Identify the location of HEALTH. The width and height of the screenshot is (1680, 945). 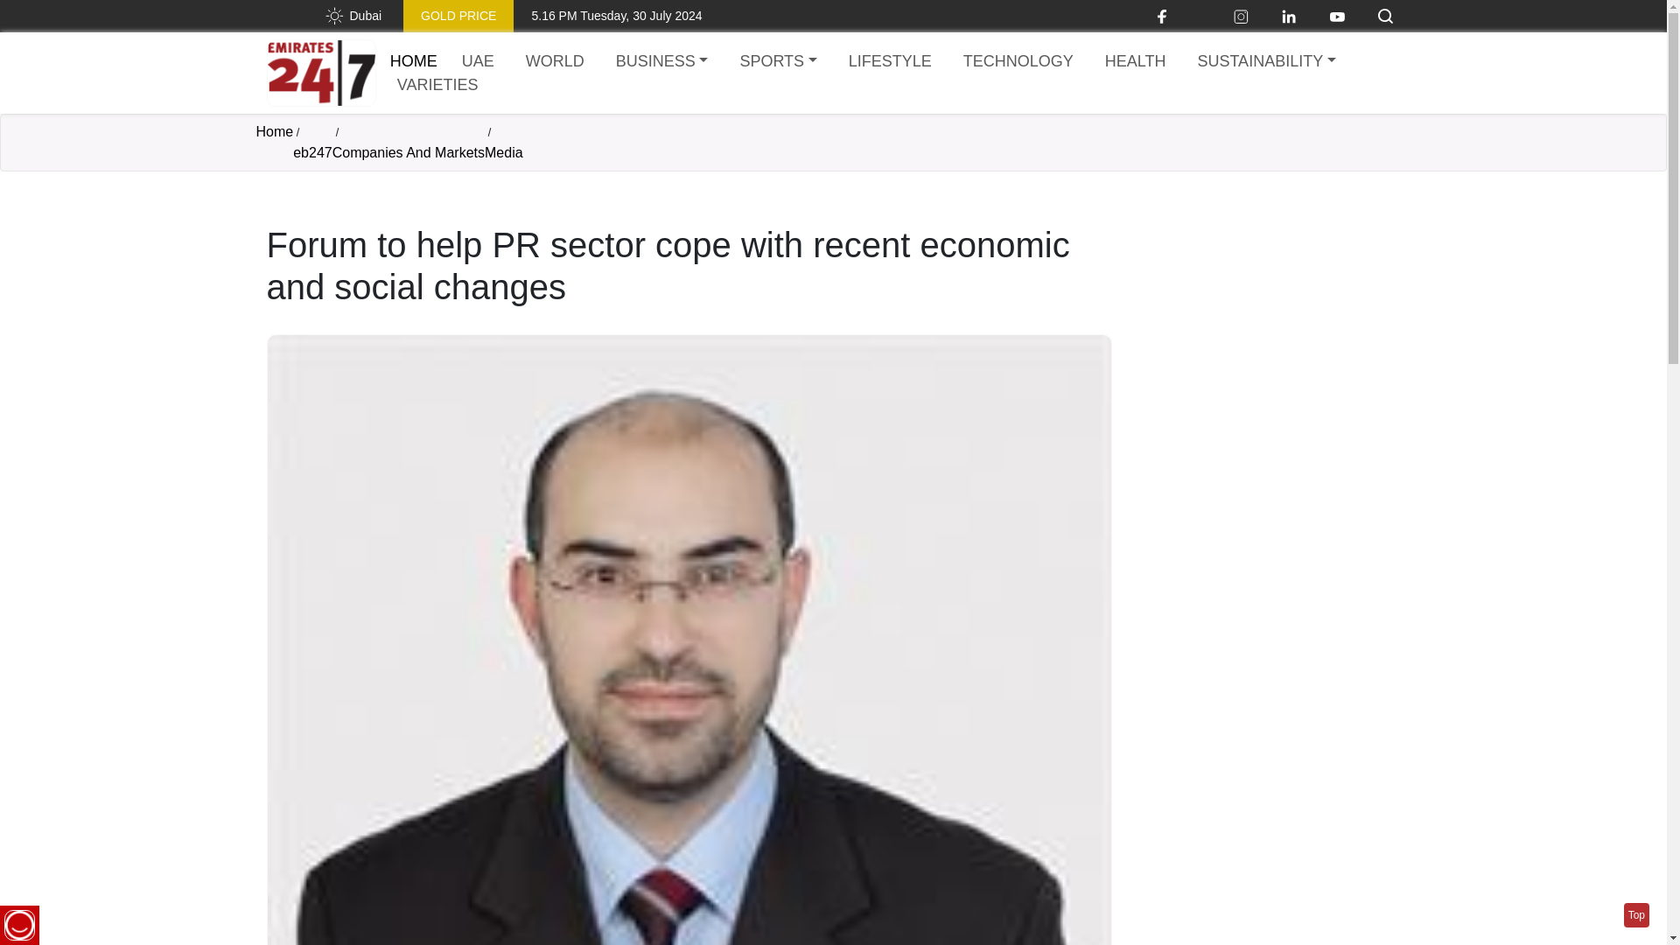
(1136, 61).